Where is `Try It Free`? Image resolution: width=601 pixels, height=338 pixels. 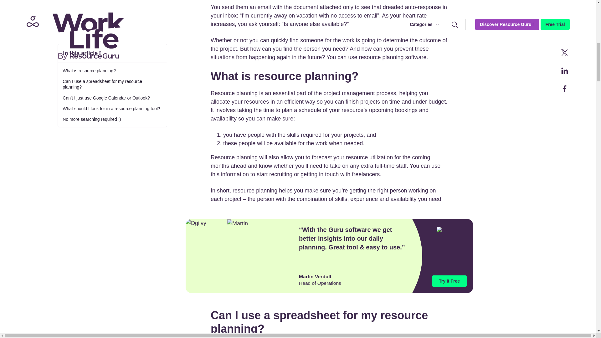 Try It Free is located at coordinates (449, 281).